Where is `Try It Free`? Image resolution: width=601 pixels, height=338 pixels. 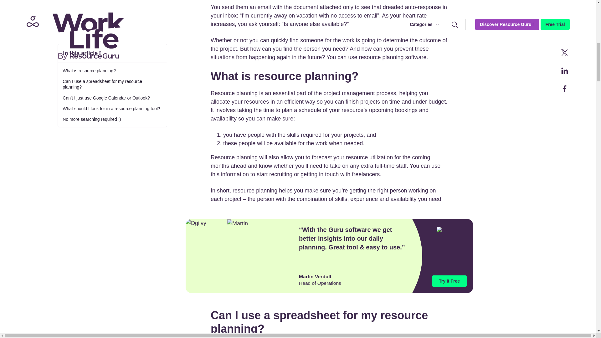 Try It Free is located at coordinates (449, 281).